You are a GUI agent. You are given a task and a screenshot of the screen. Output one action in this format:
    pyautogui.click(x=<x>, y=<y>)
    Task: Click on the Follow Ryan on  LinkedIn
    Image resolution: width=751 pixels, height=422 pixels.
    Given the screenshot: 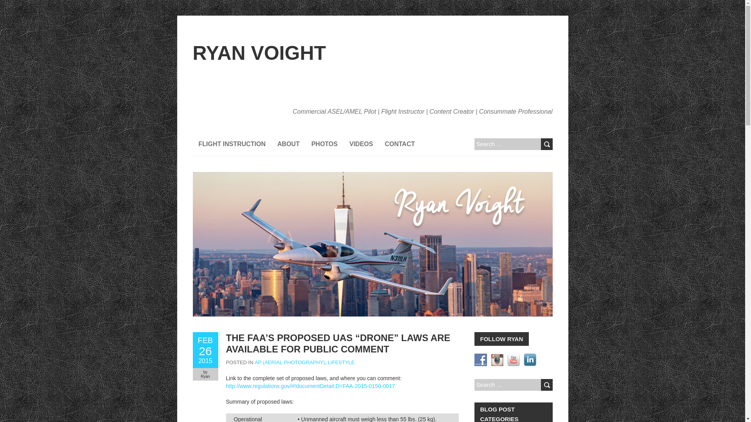 What is the action you would take?
    pyautogui.click(x=530, y=360)
    